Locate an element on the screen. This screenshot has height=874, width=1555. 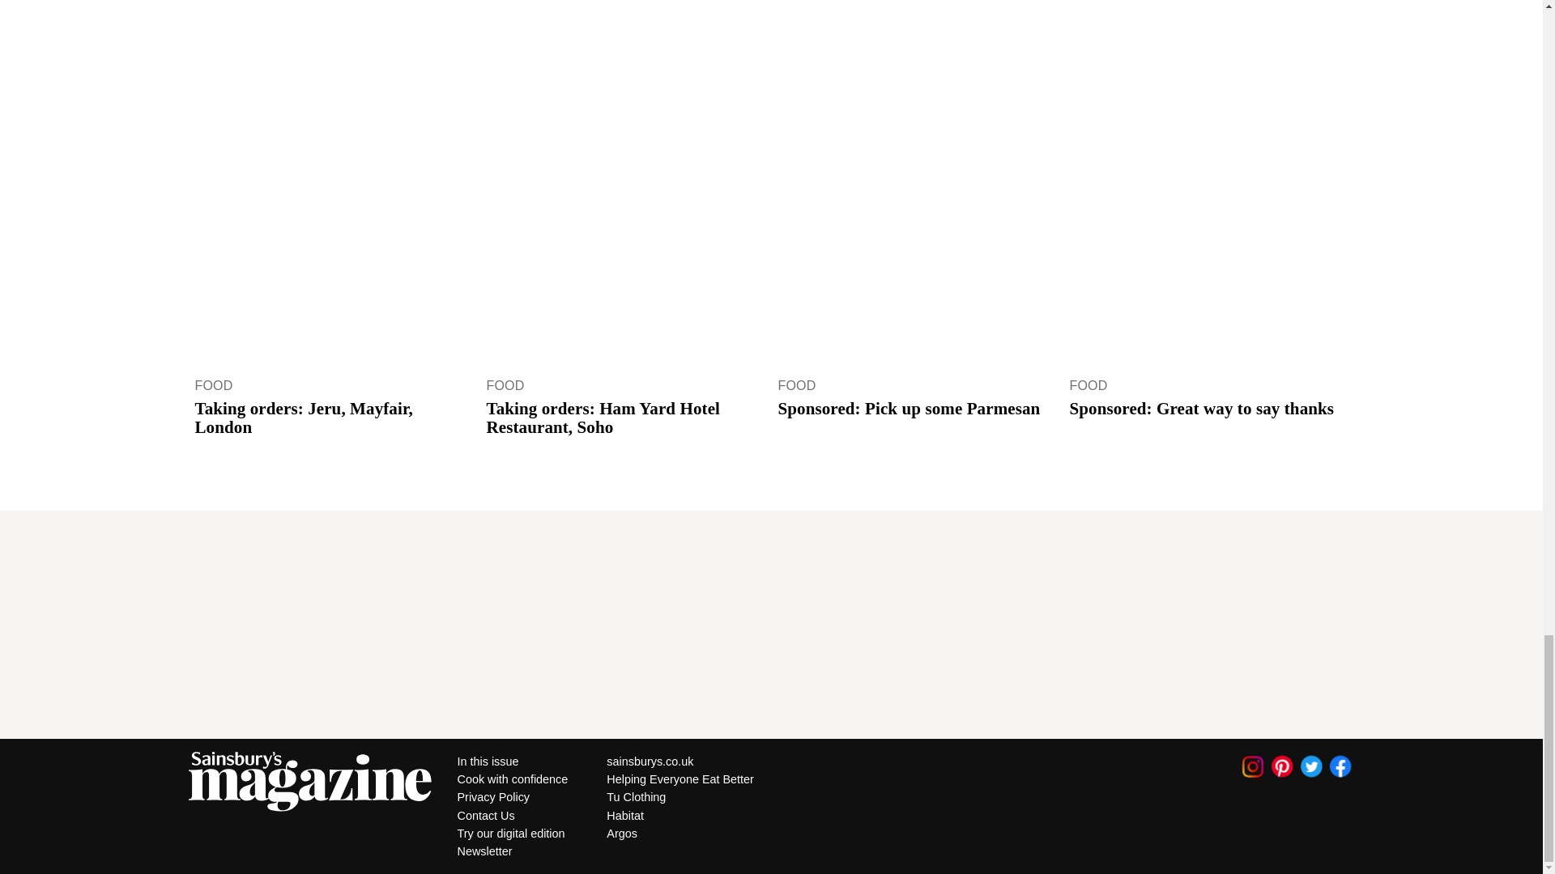
Contact Us is located at coordinates (512, 814).